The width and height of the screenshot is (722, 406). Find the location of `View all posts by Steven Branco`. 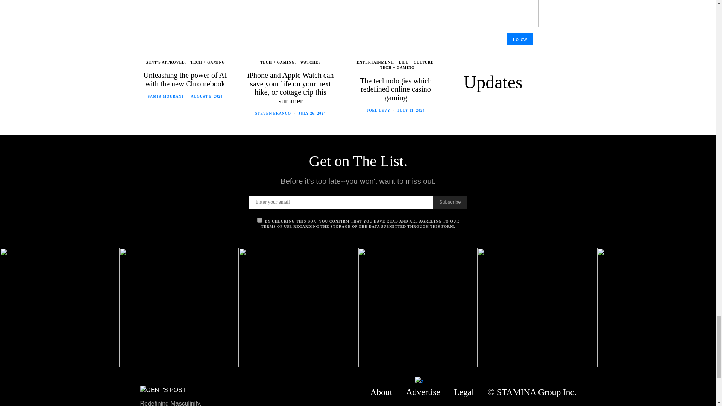

View all posts by Steven Branco is located at coordinates (273, 113).